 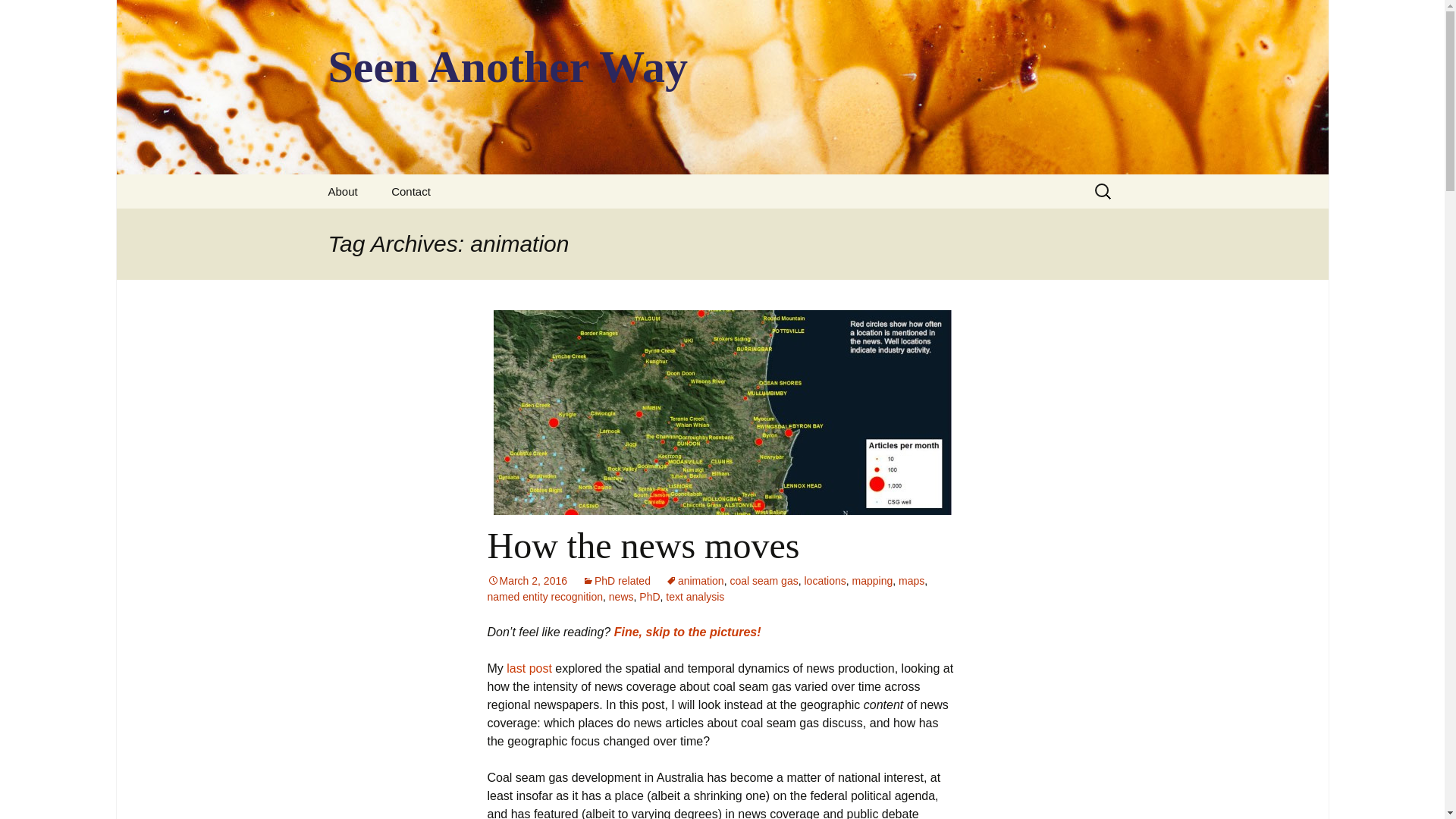 What do you see at coordinates (912, 581) in the screenshot?
I see `maps` at bounding box center [912, 581].